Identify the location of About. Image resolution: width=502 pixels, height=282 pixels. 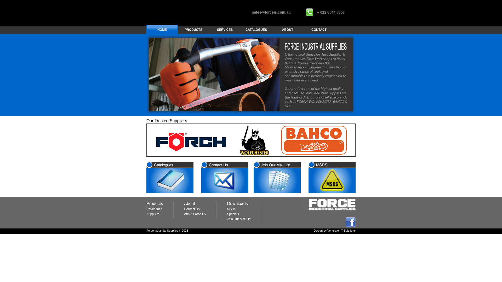
(190, 204).